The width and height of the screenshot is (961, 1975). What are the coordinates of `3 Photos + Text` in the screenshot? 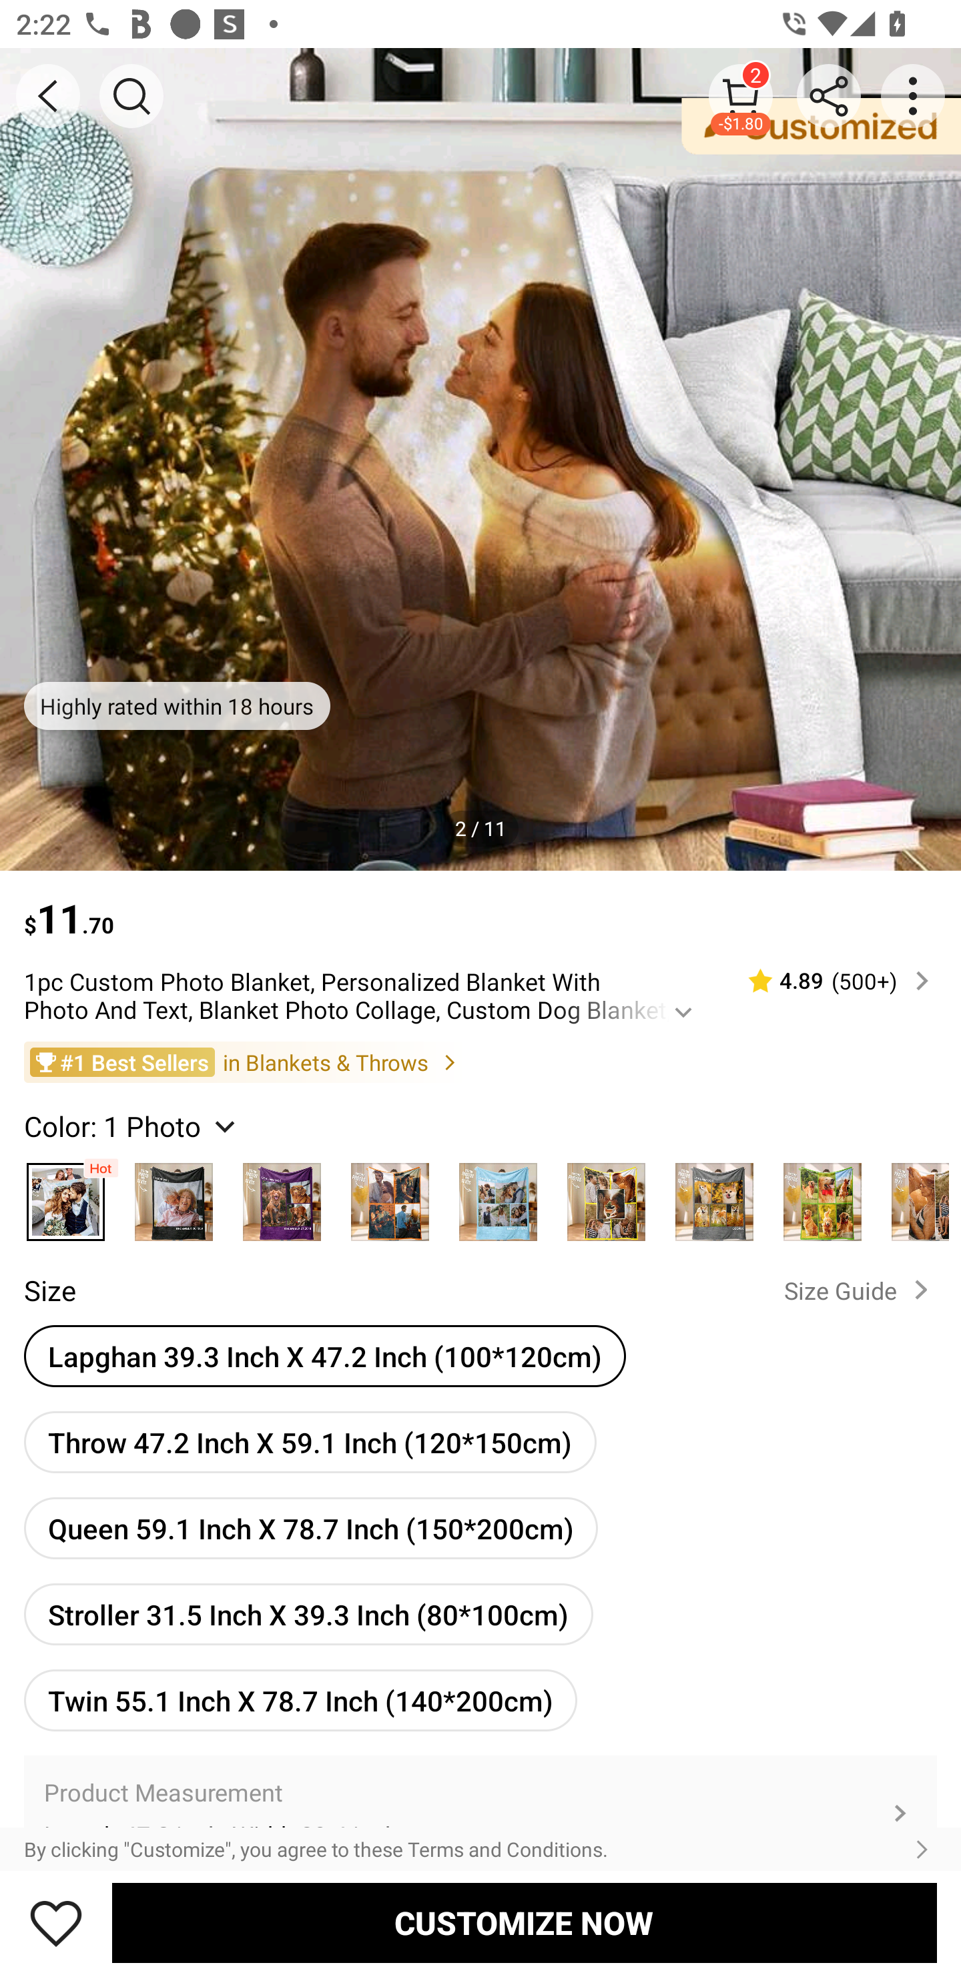 It's located at (282, 1196).